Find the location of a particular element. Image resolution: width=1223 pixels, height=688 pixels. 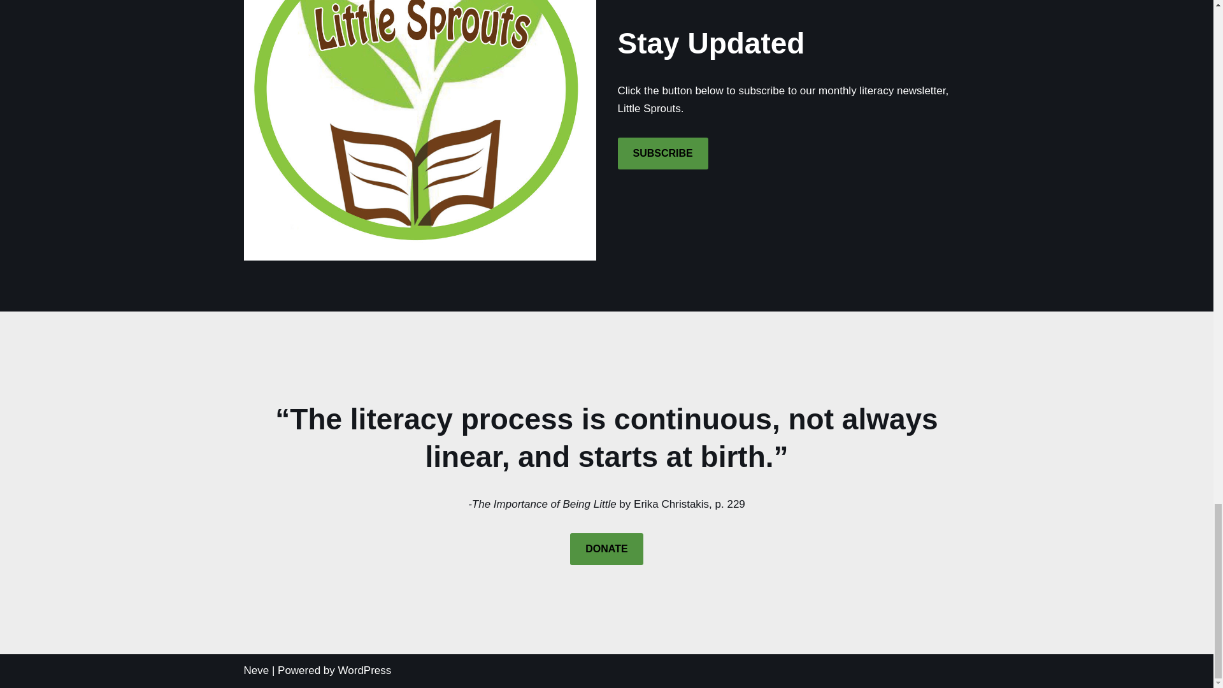

Neve is located at coordinates (256, 670).